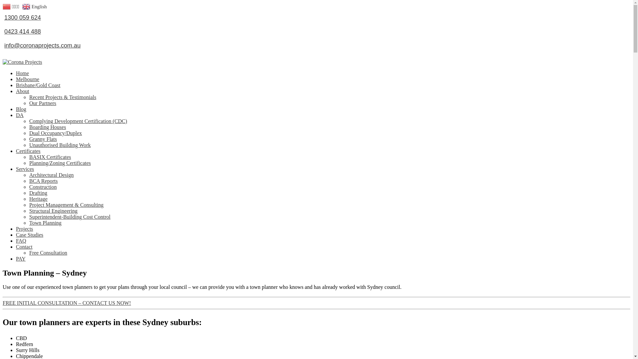 This screenshot has height=359, width=638. I want to click on Home, so click(23, 68).